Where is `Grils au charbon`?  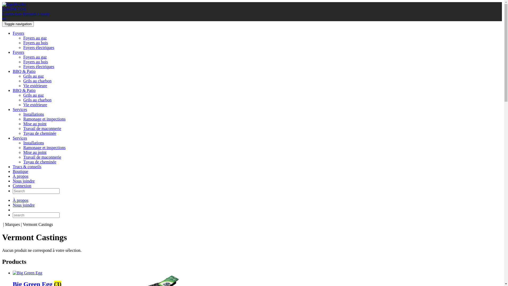
Grils au charbon is located at coordinates (38, 100).